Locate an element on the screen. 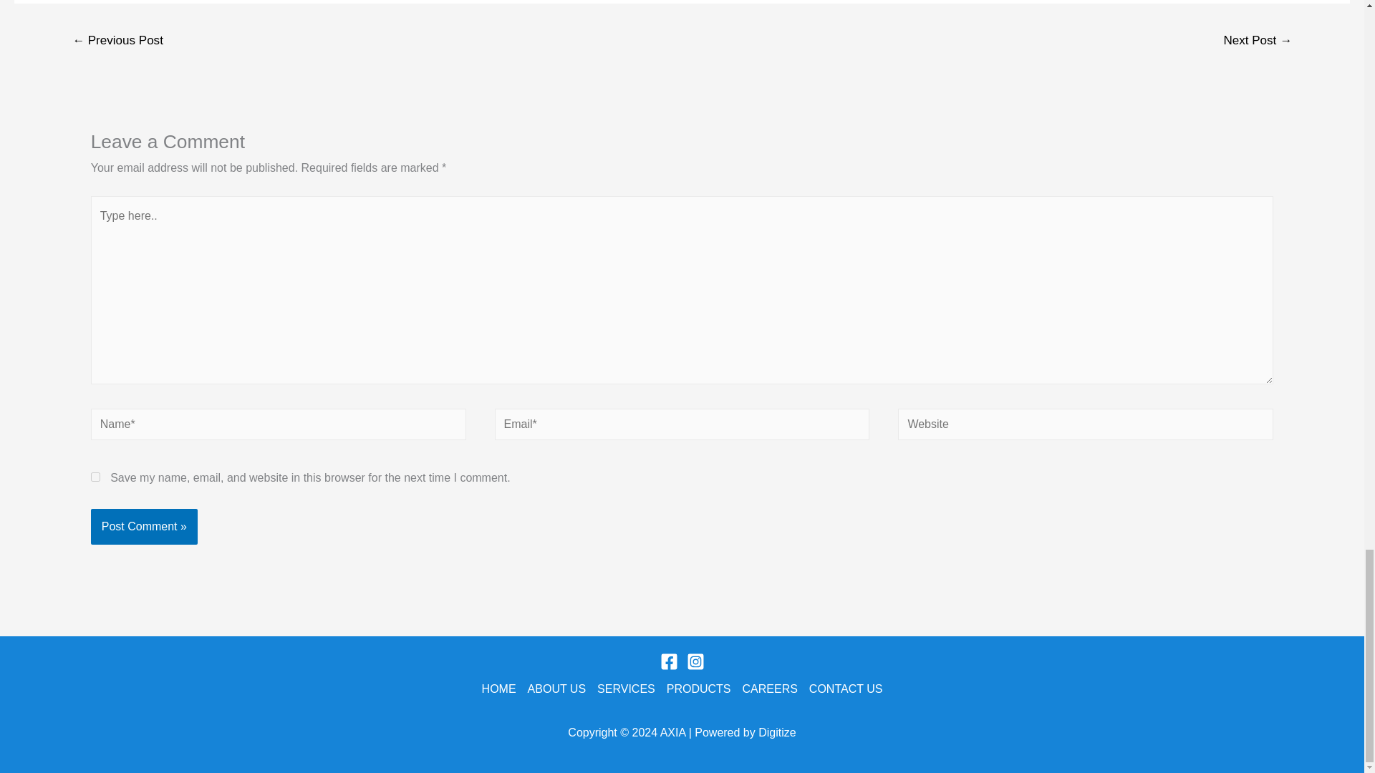  yes is located at coordinates (95, 477).